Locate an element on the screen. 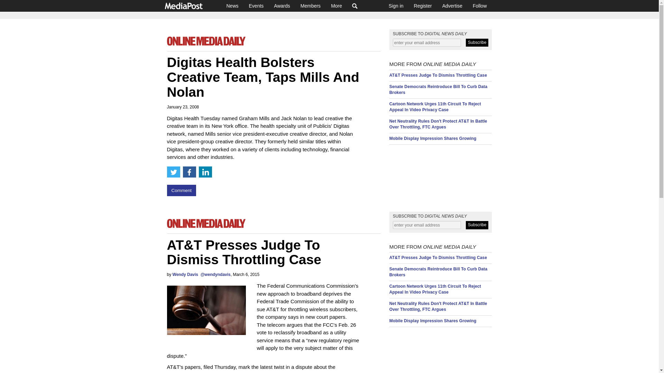  Share on Facebook is located at coordinates (189, 172).